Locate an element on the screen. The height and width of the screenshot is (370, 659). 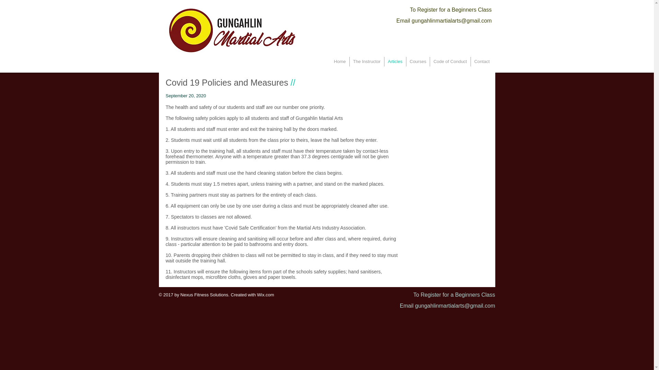
Code of Conduct is located at coordinates (450, 62).